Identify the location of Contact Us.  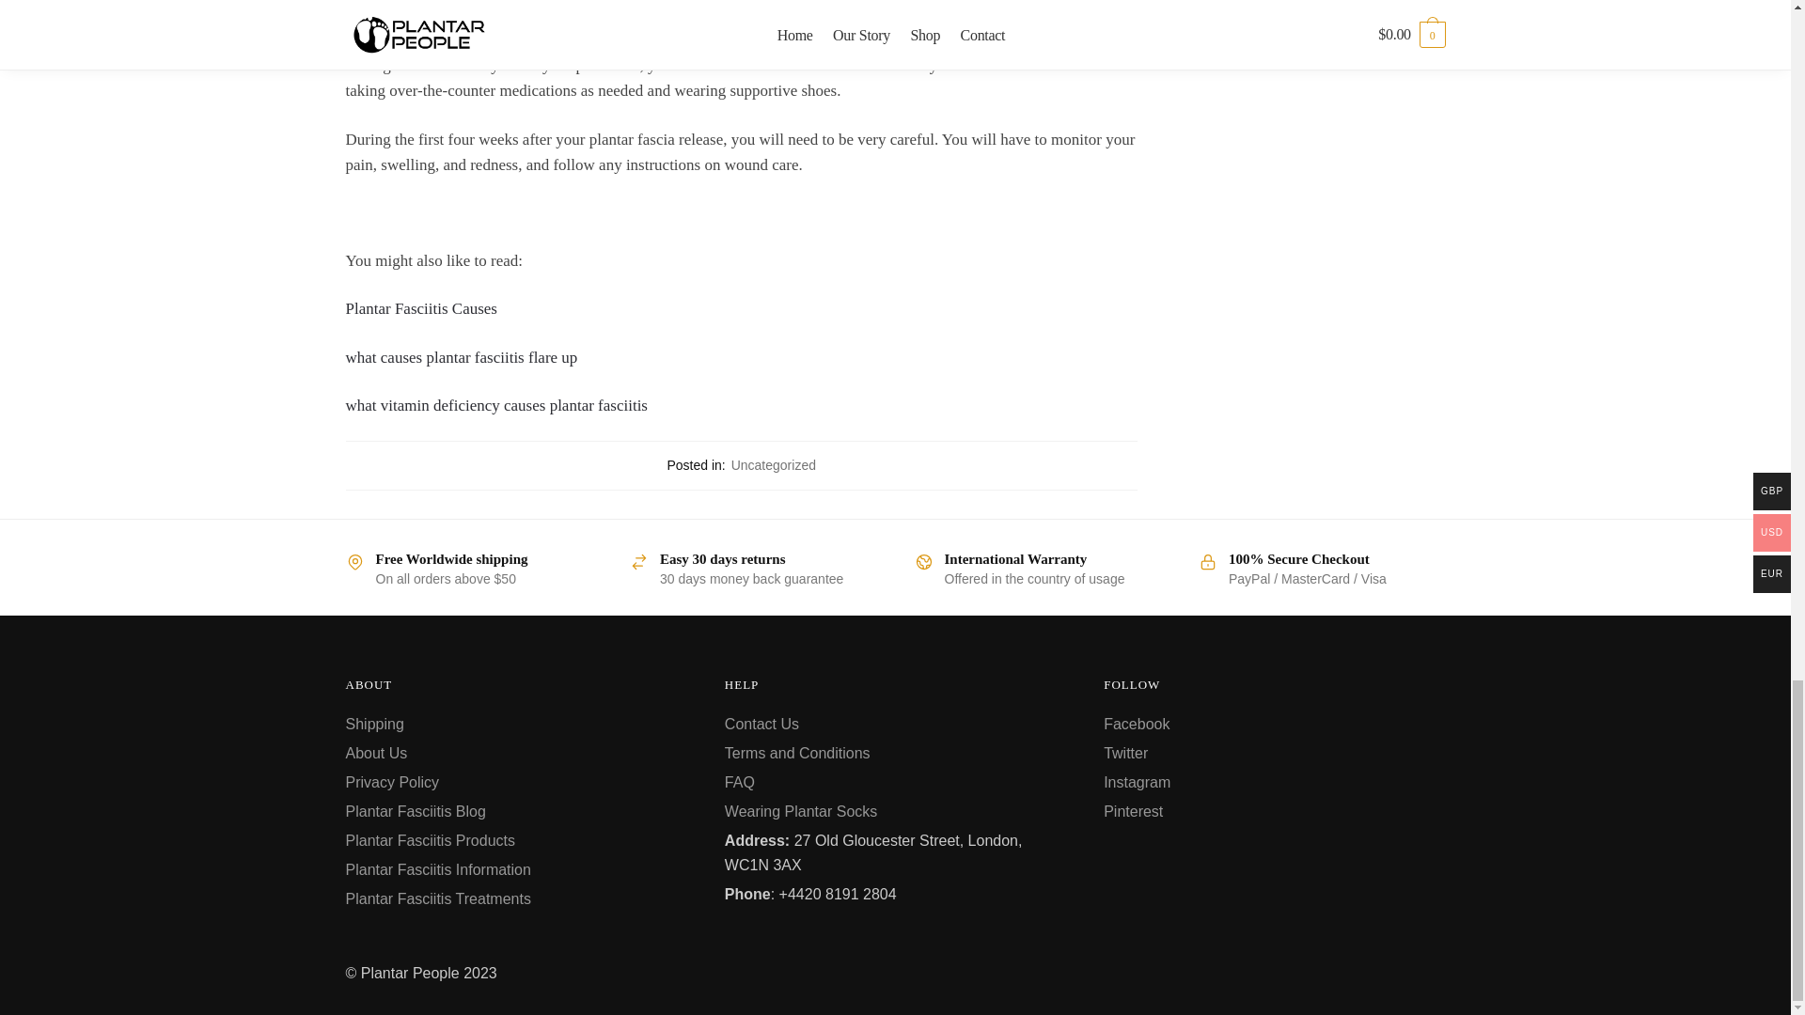
(761, 724).